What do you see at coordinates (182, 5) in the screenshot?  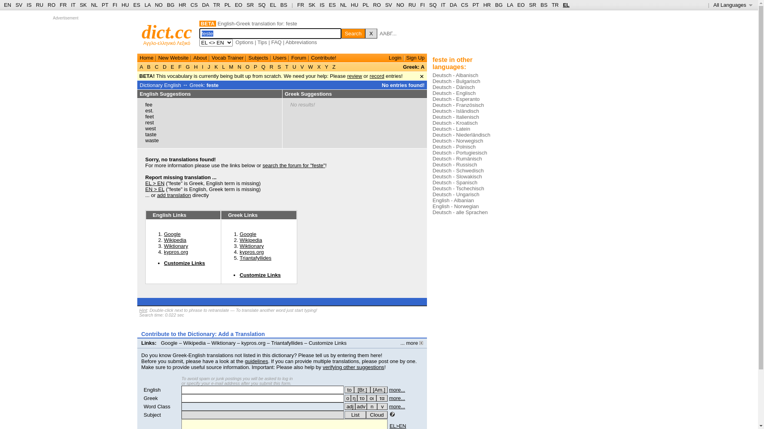 I see `HR` at bounding box center [182, 5].